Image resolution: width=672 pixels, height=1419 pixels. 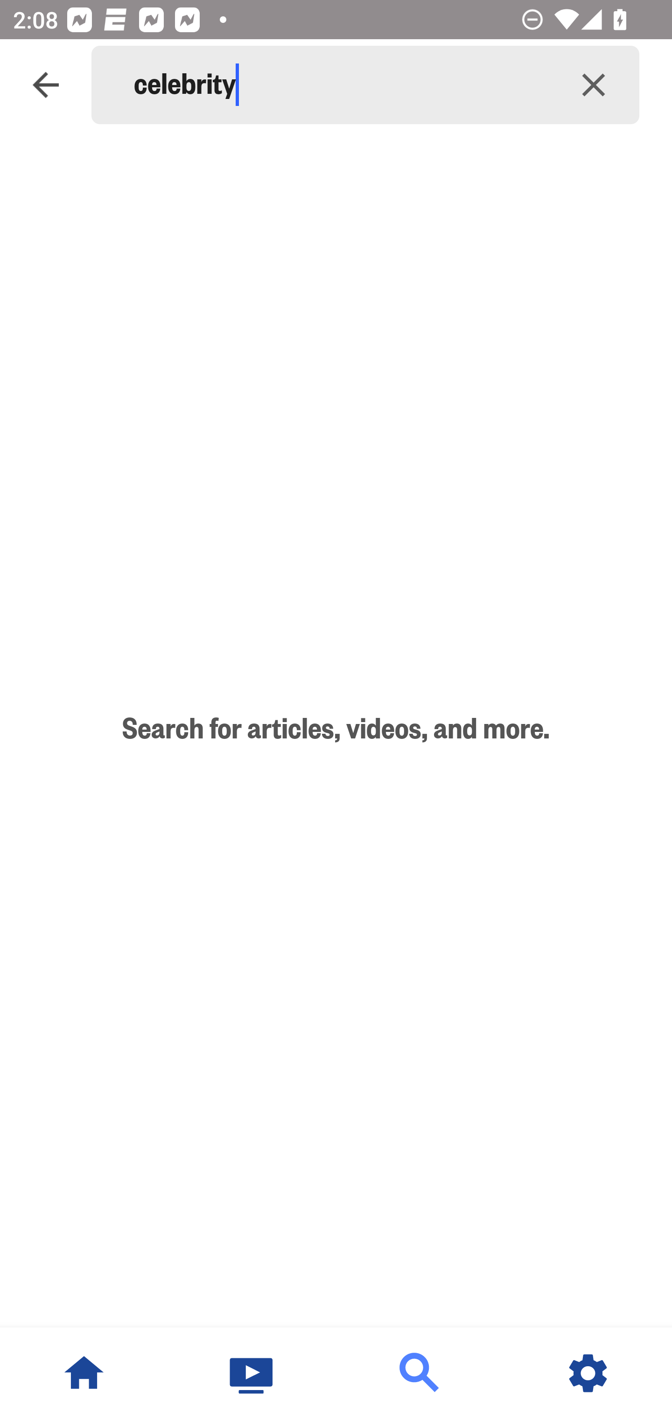 I want to click on NBC News Home, so click(x=84, y=1373).